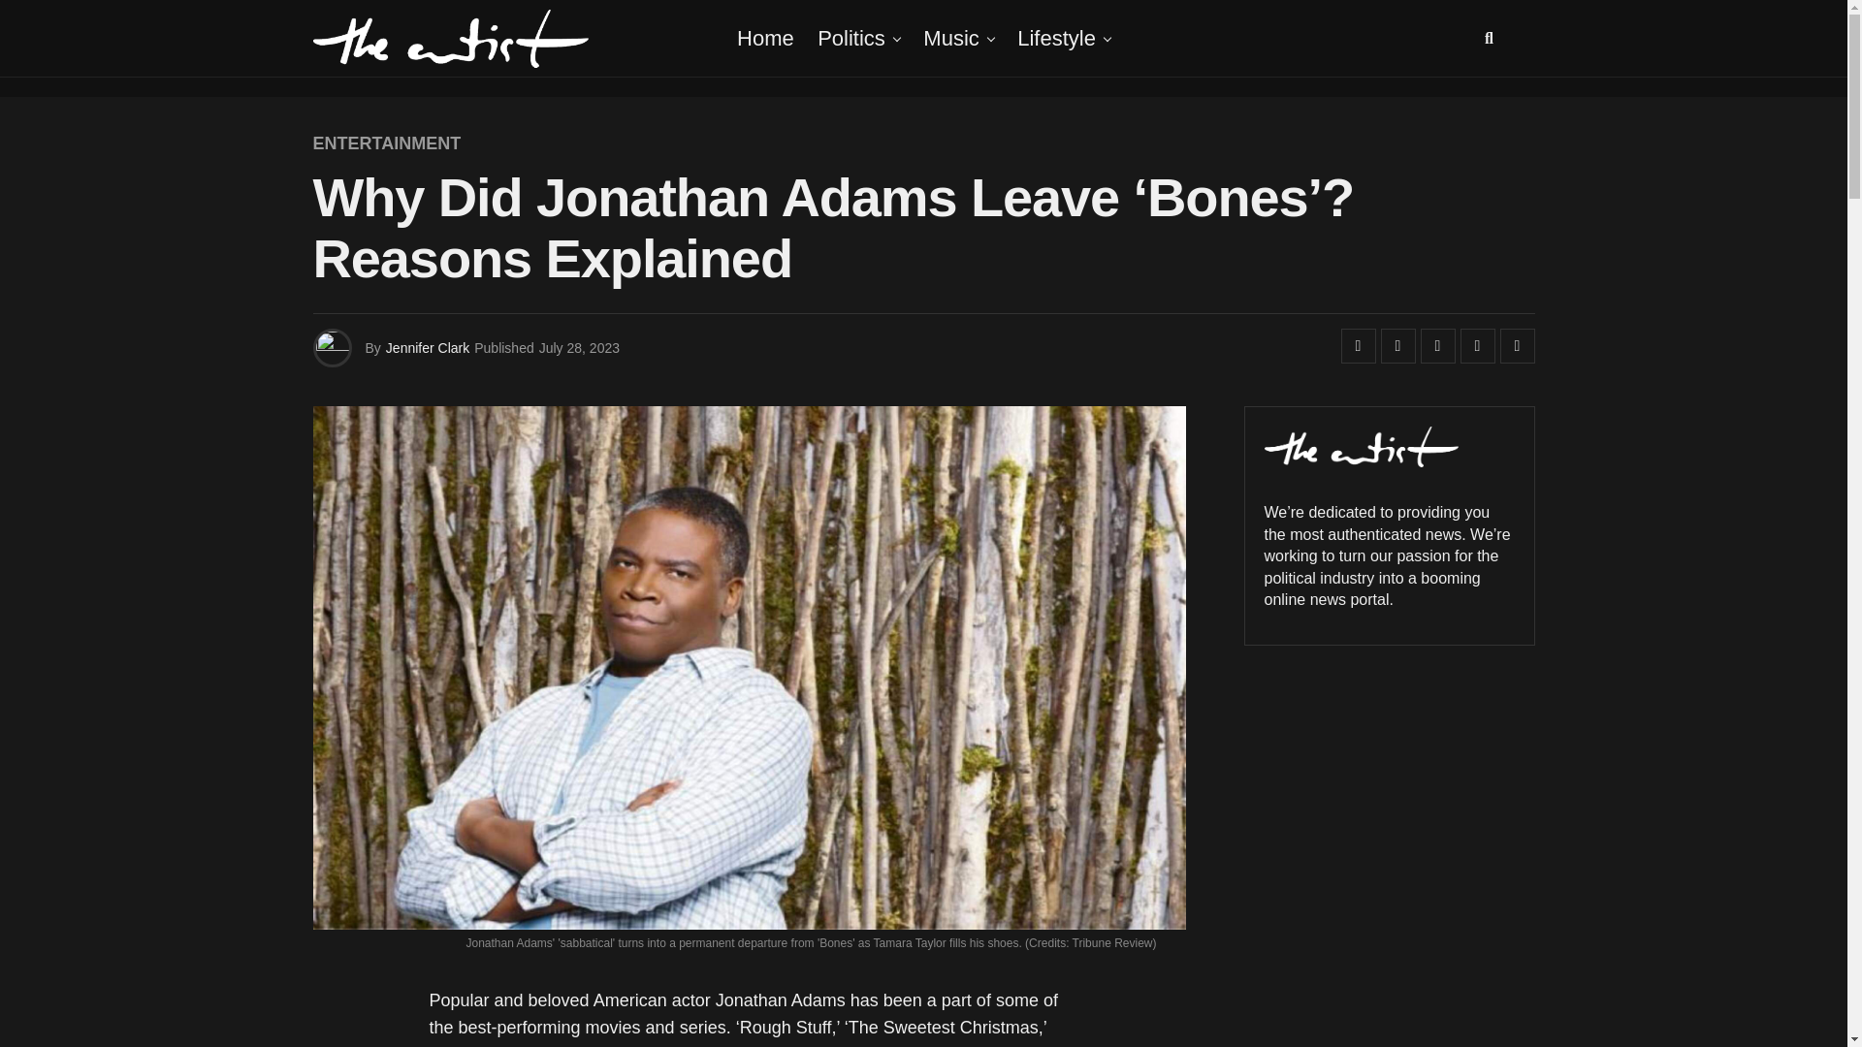  I want to click on Lifestyle, so click(1056, 39).